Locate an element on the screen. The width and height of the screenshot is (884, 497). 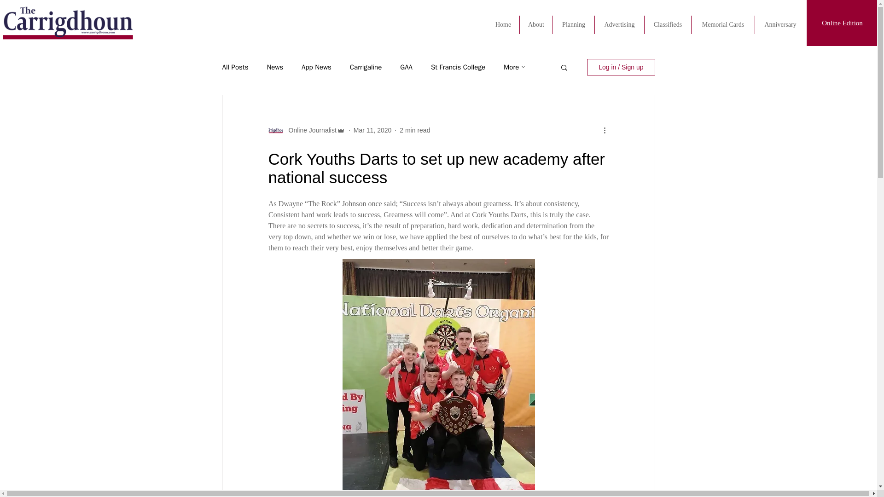
Advertising is located at coordinates (620, 25).